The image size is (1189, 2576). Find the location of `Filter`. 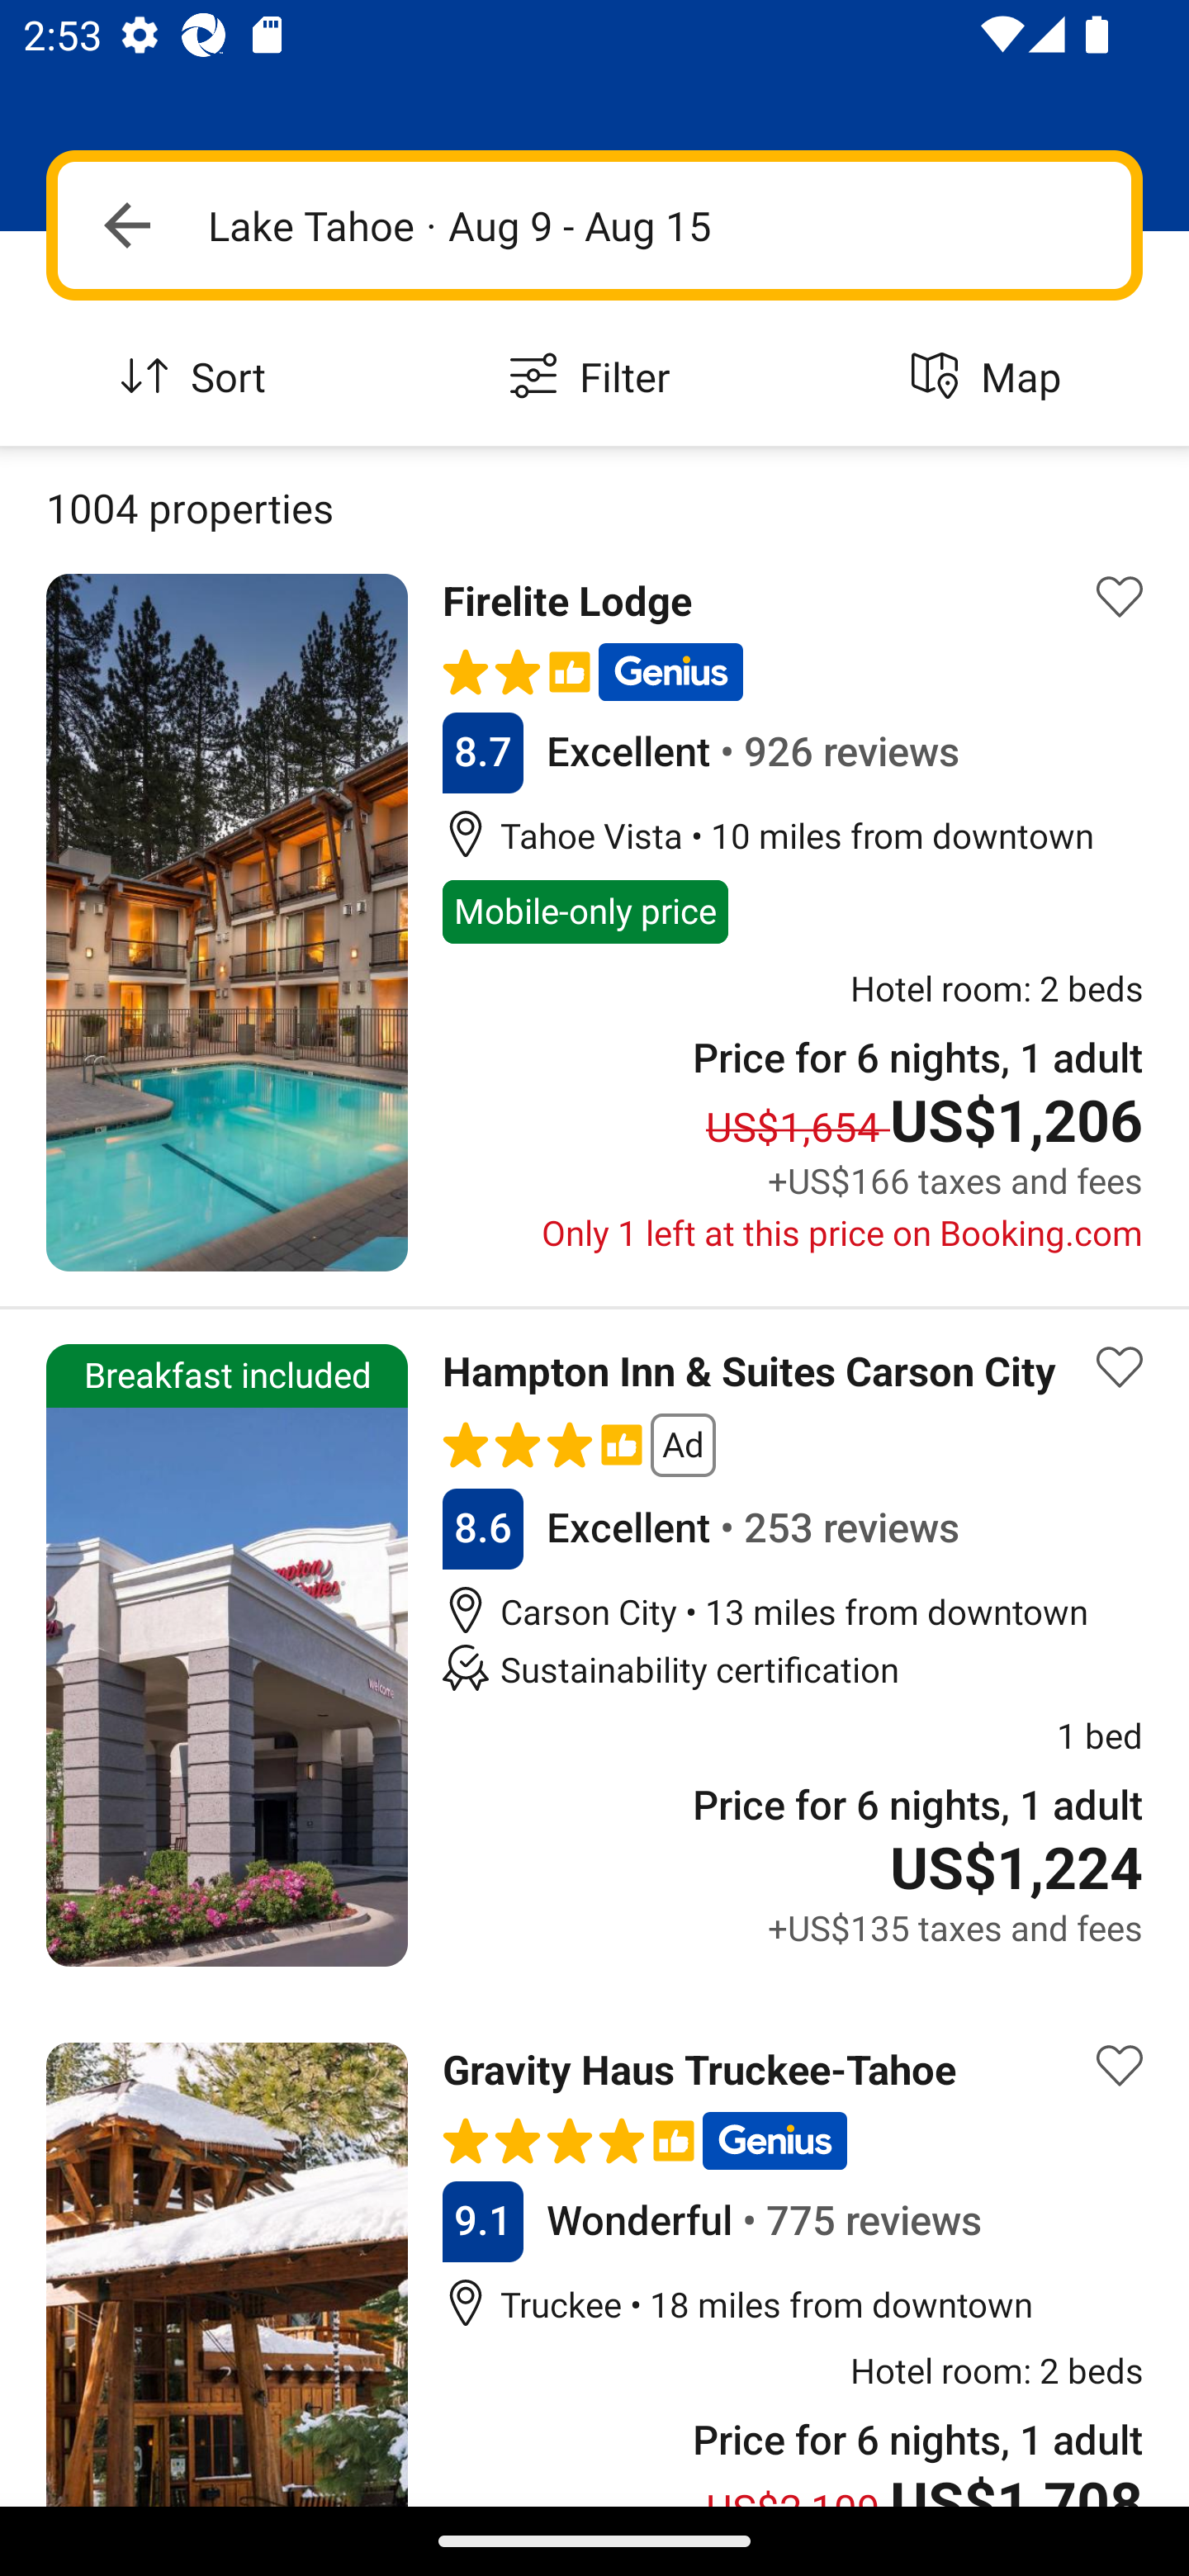

Filter is located at coordinates (594, 378).